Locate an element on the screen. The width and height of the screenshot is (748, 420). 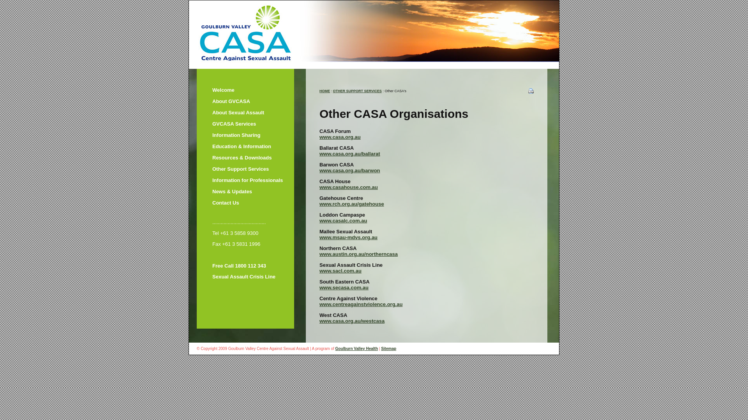
GVCASA Services is located at coordinates (254, 124).